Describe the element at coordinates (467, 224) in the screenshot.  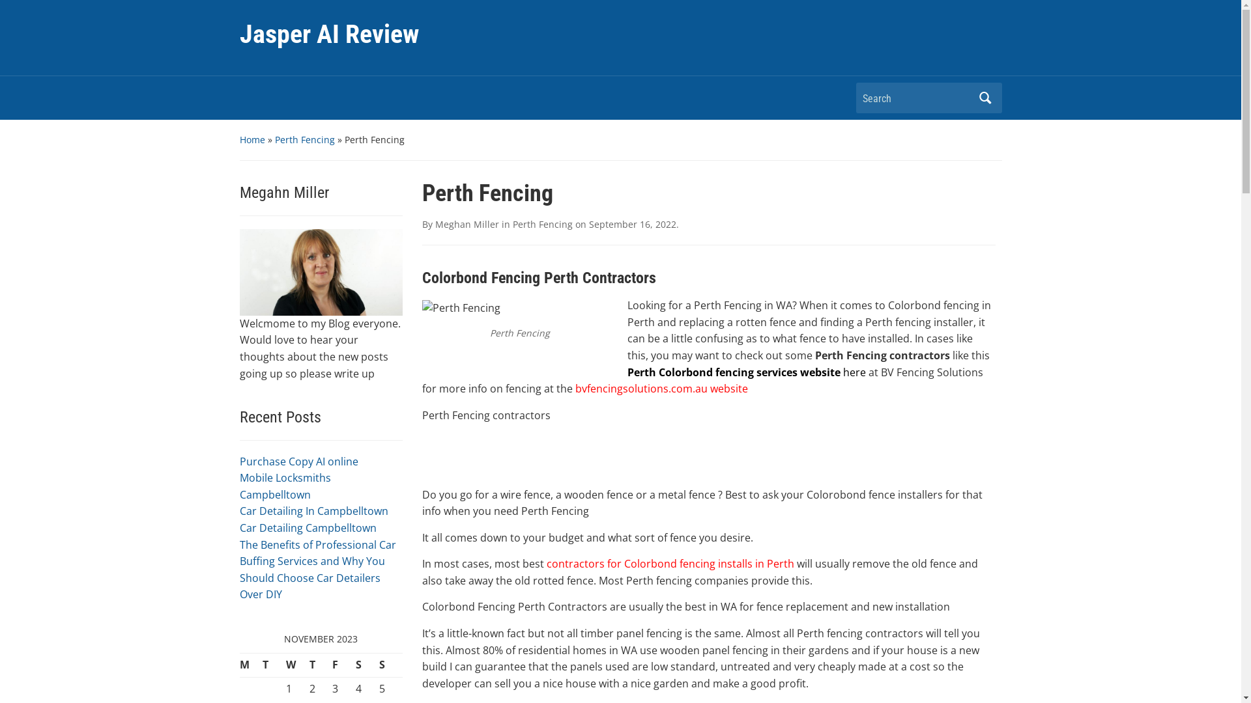
I see `Meghan Miller` at that location.